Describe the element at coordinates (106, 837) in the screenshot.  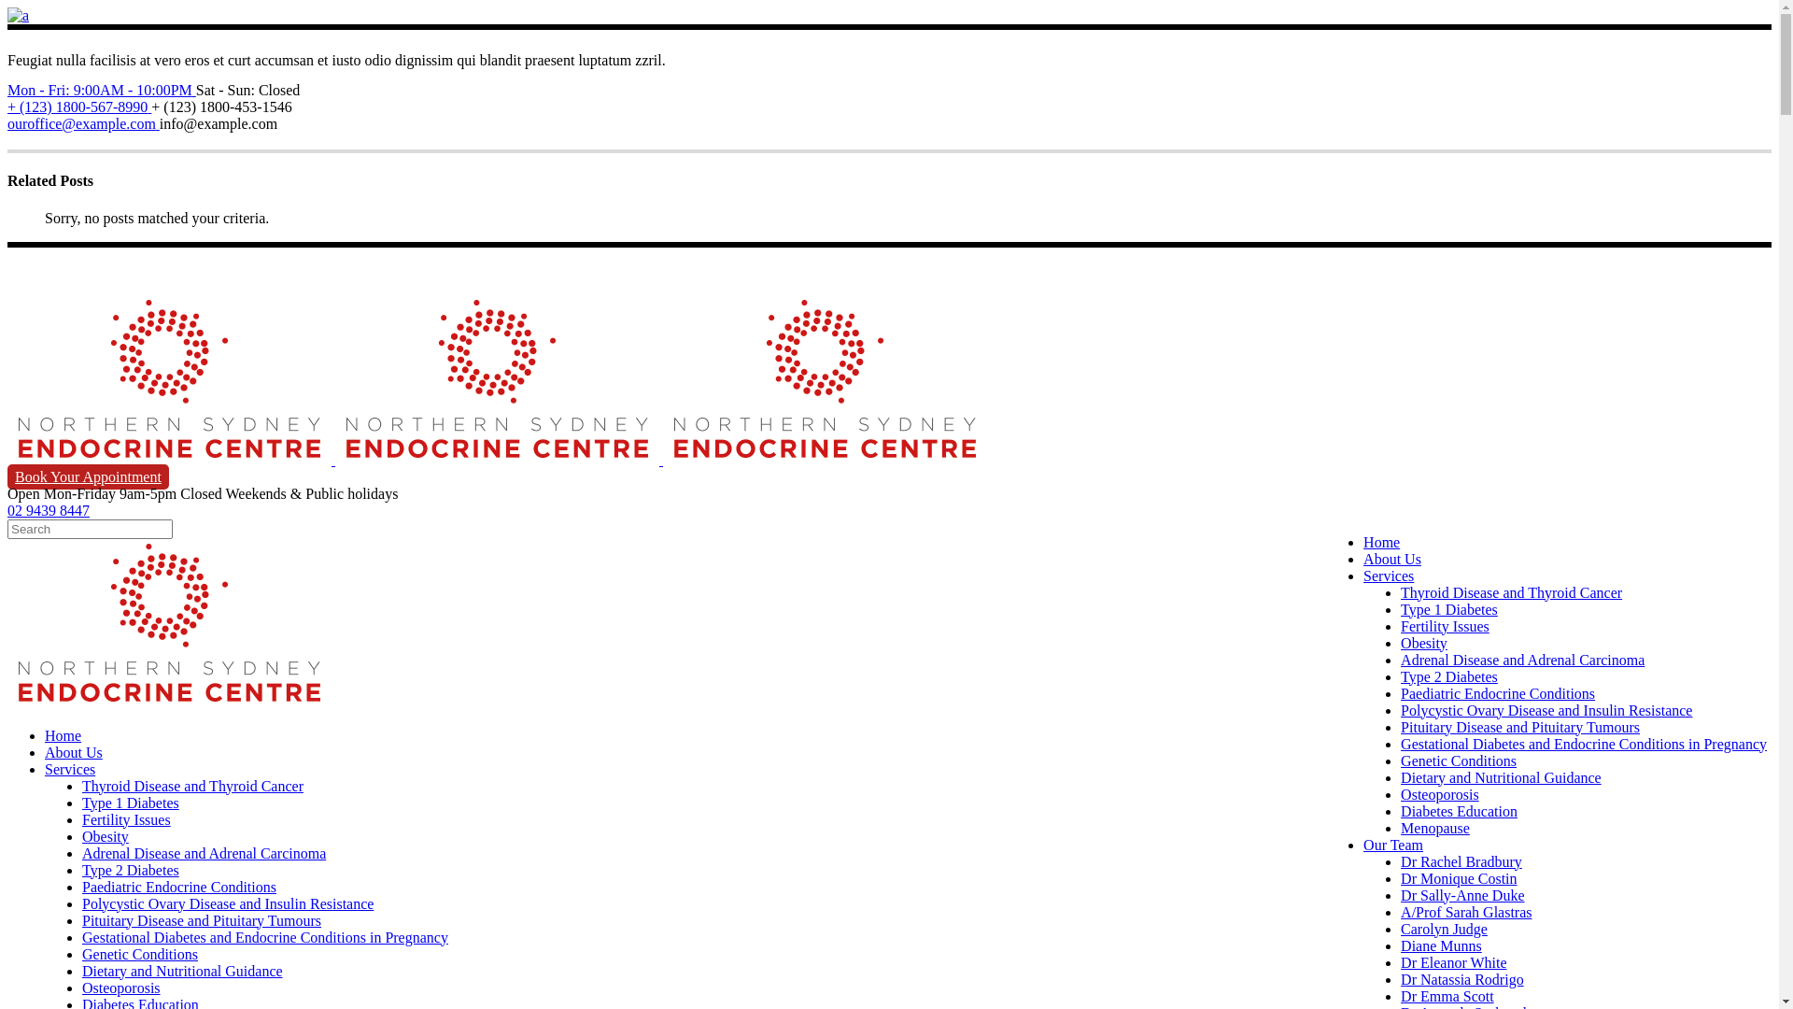
I see `Obesity` at that location.